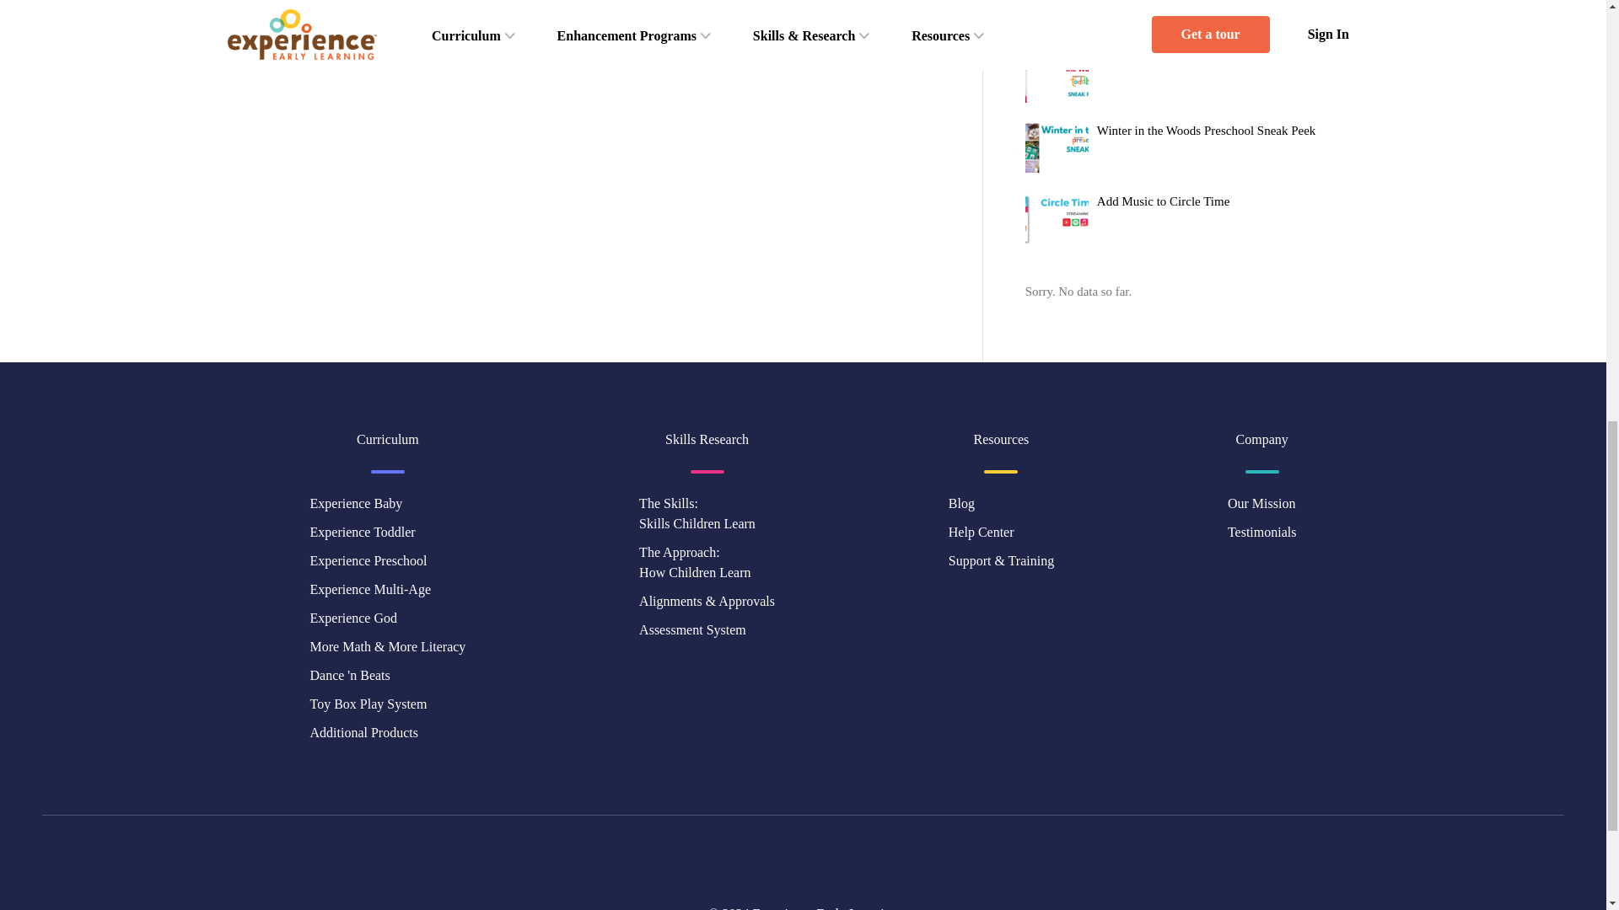 The image size is (1619, 910). What do you see at coordinates (1206, 130) in the screenshot?
I see `Permalink to Winter in the Woods Preschool Sneak Peek` at bounding box center [1206, 130].